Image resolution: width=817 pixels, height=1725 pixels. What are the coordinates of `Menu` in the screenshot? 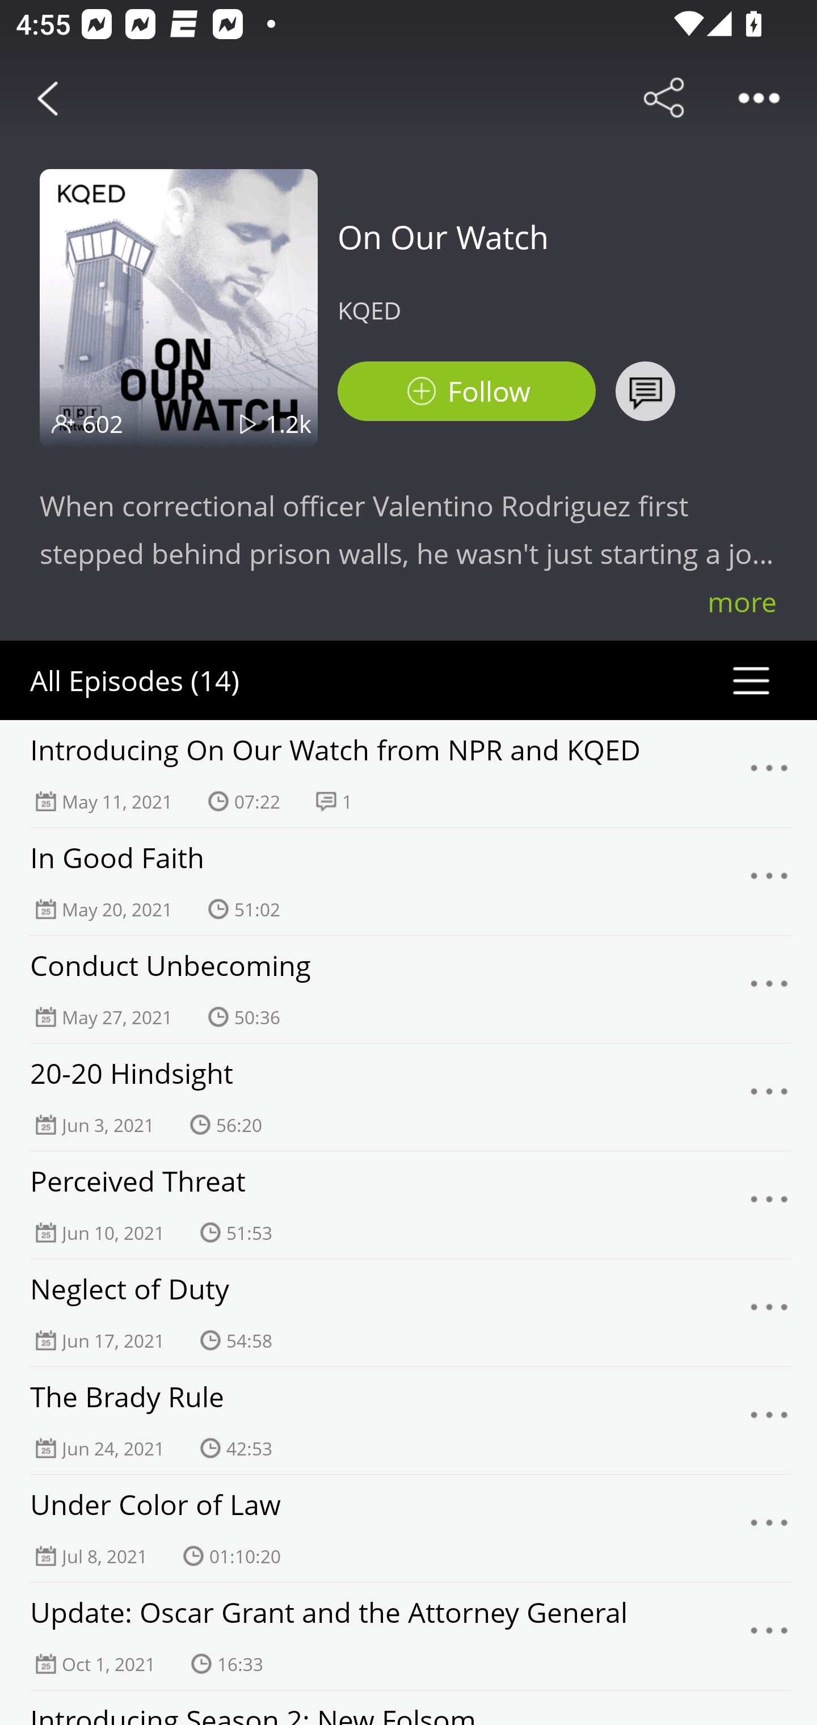 It's located at (769, 989).